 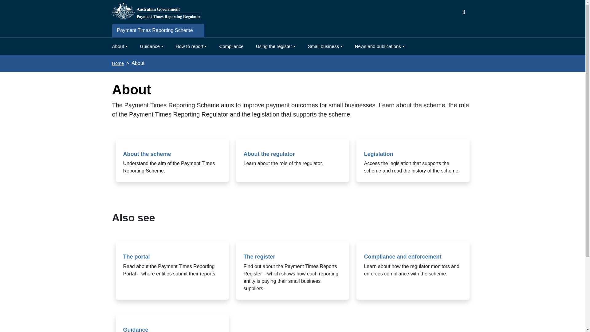 I want to click on Search, so click(x=578, y=10).